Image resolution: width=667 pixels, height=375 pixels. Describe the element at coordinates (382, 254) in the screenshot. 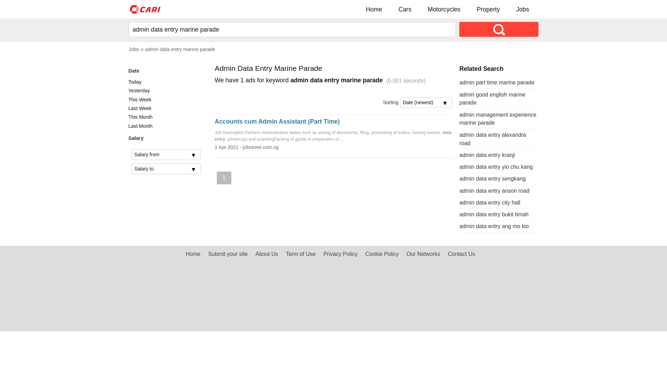

I see `Cookie Policy` at that location.